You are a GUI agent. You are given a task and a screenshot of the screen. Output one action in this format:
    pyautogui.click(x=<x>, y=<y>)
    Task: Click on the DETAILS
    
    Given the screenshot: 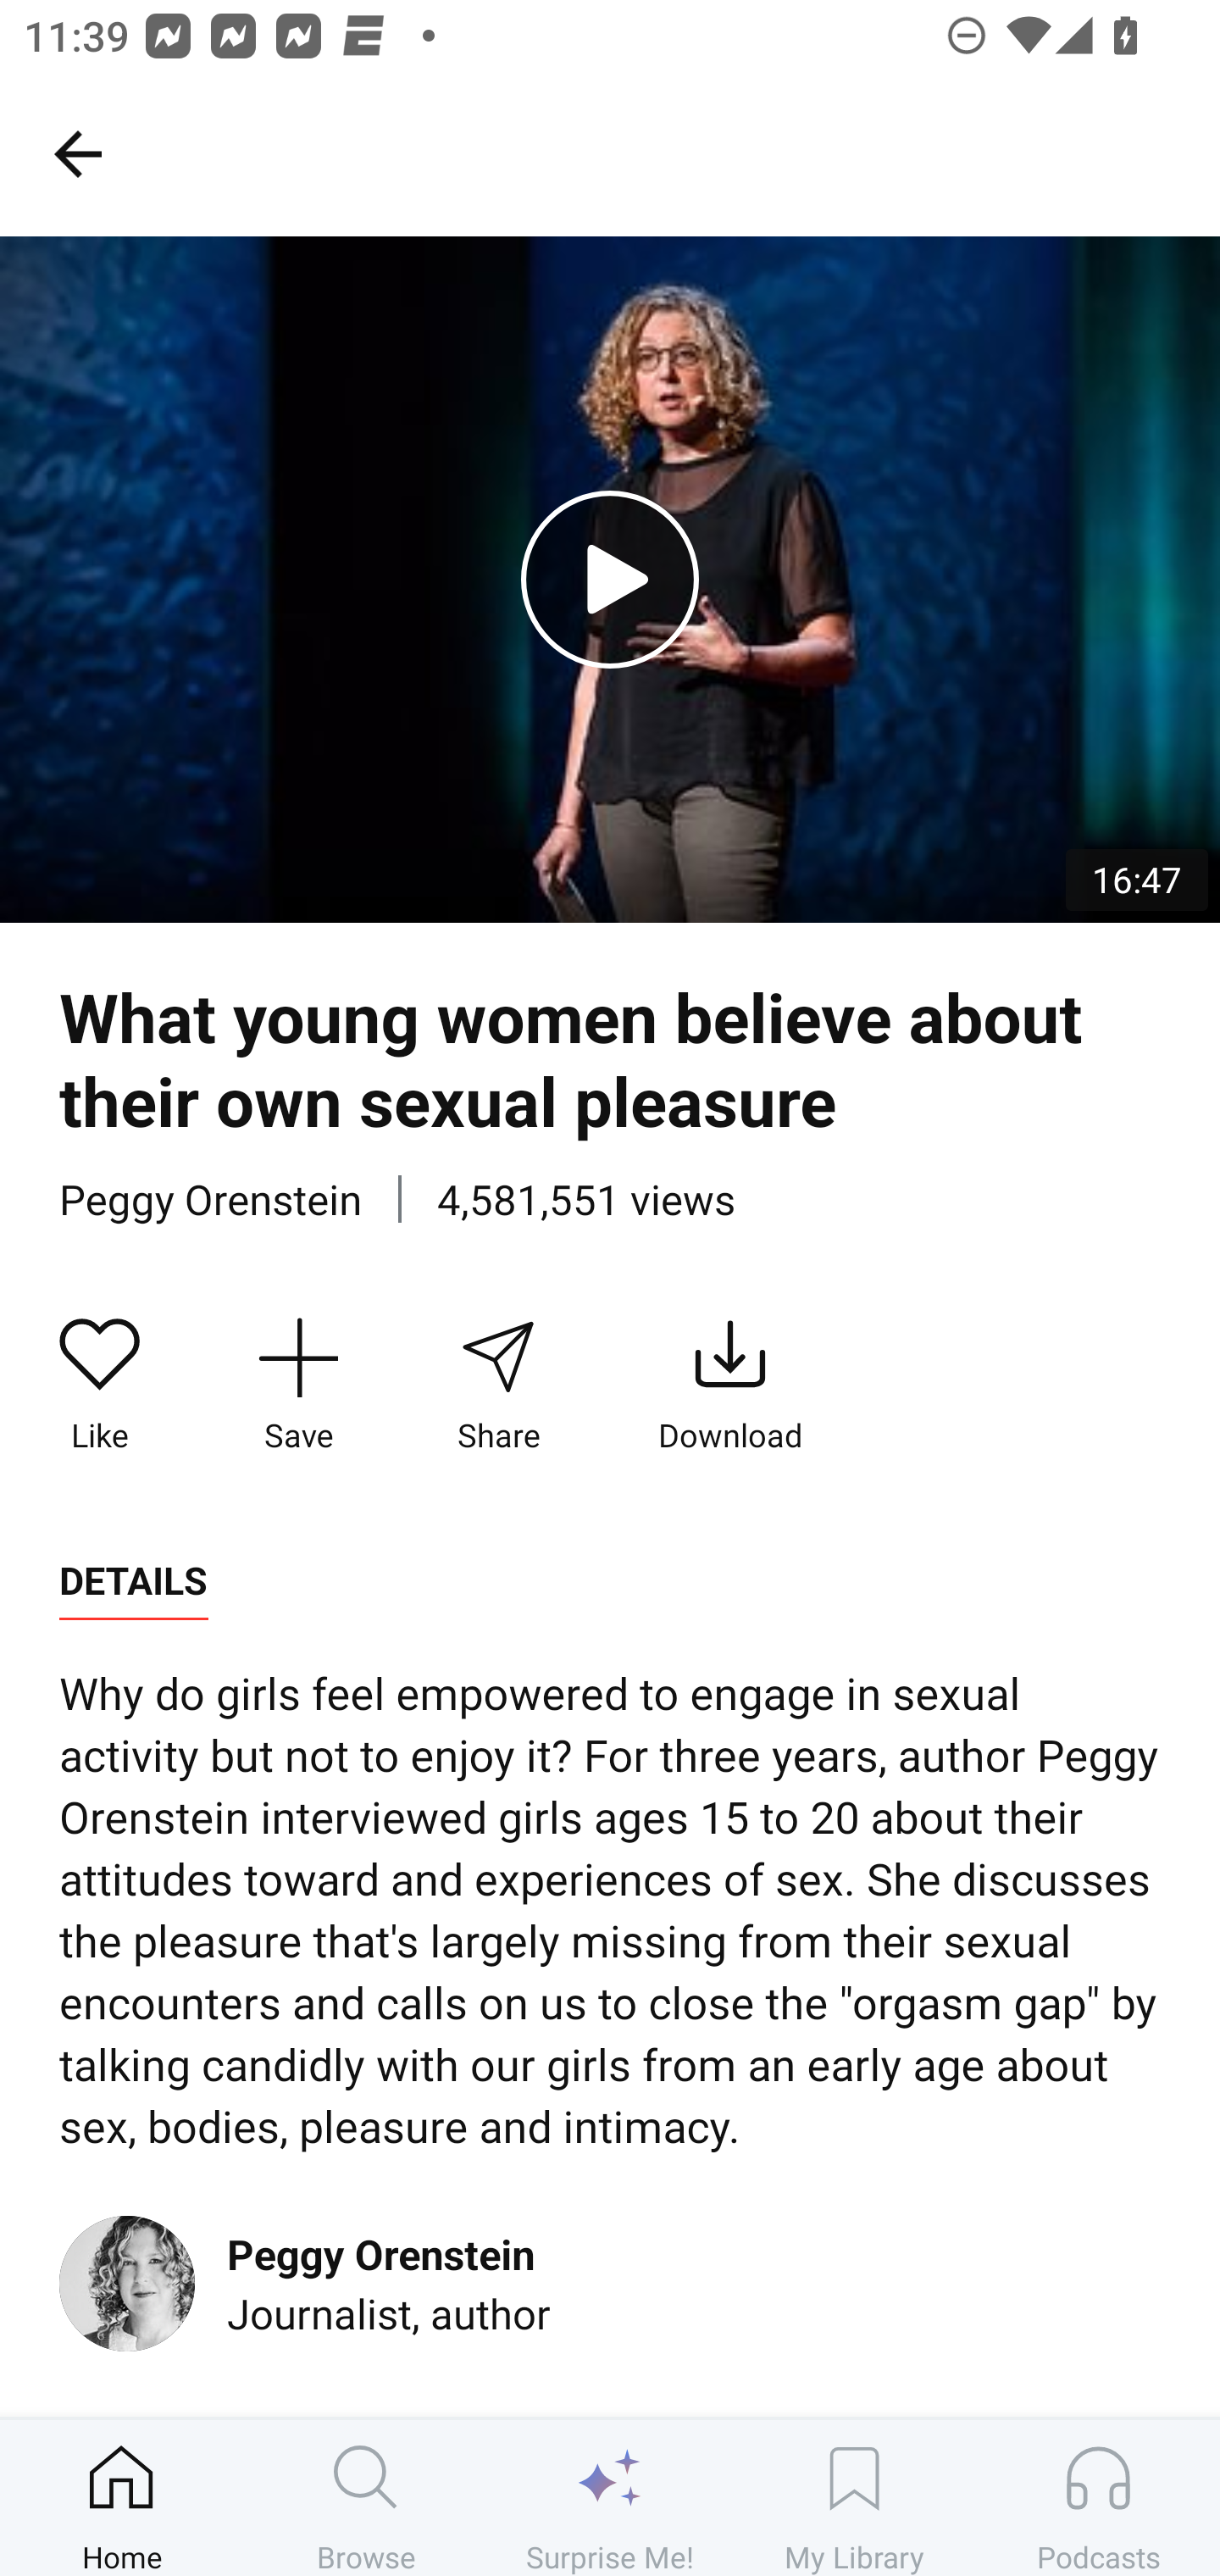 What is the action you would take?
    pyautogui.click(x=133, y=1581)
    